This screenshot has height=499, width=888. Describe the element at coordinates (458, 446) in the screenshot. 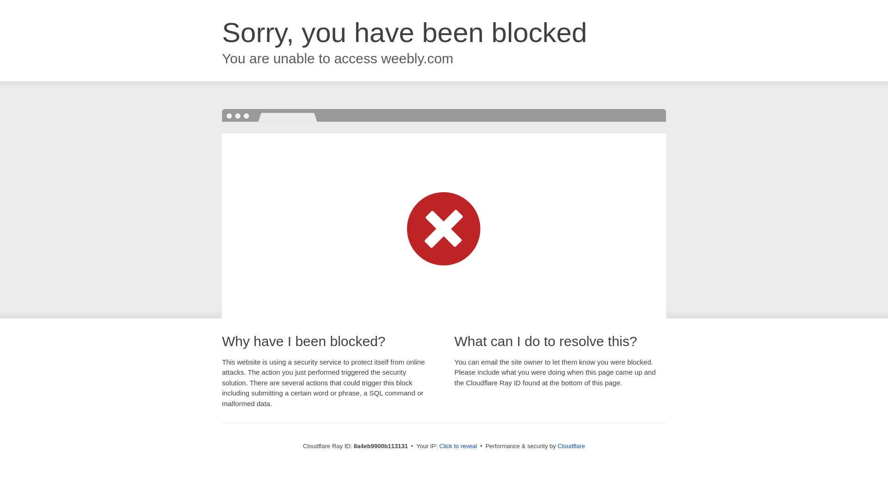

I see `Click to reveal` at that location.